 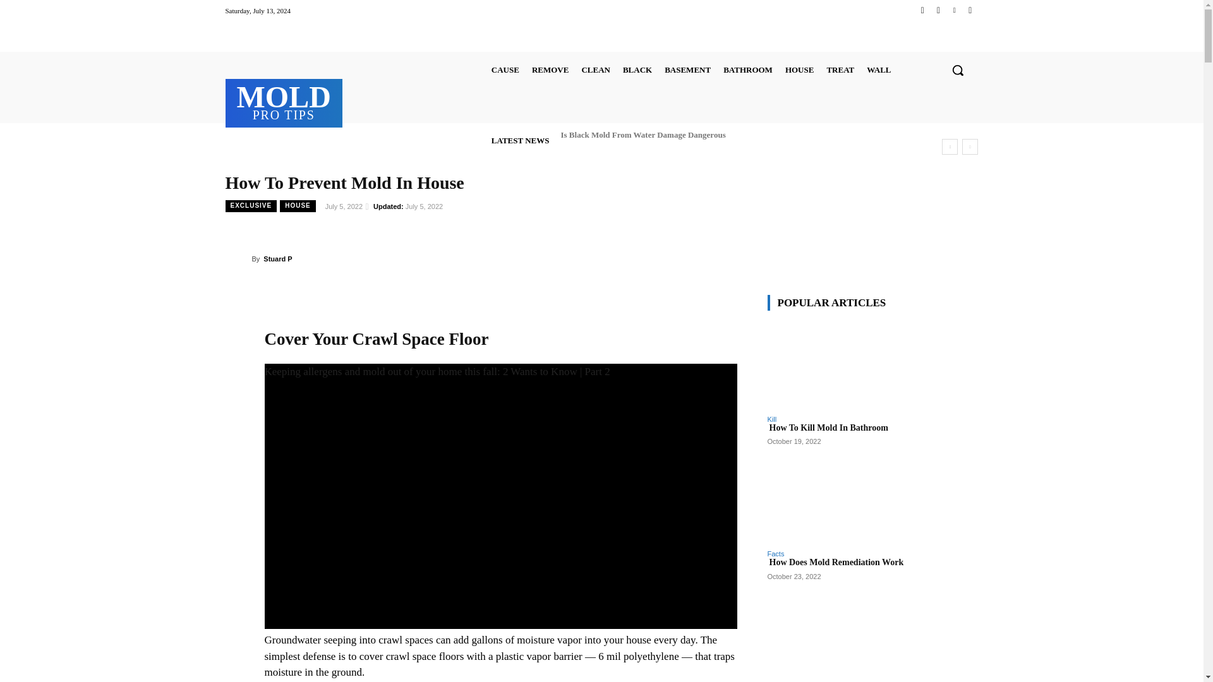 I want to click on Instagram, so click(x=938, y=10).